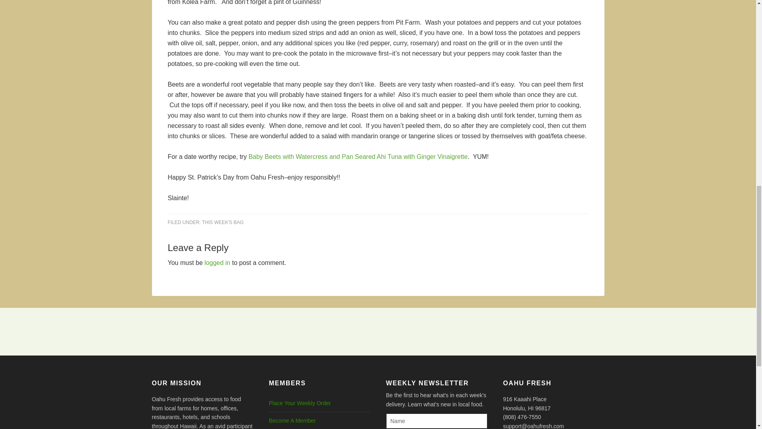 The image size is (762, 429). I want to click on Place Your Weekly Order, so click(300, 403).